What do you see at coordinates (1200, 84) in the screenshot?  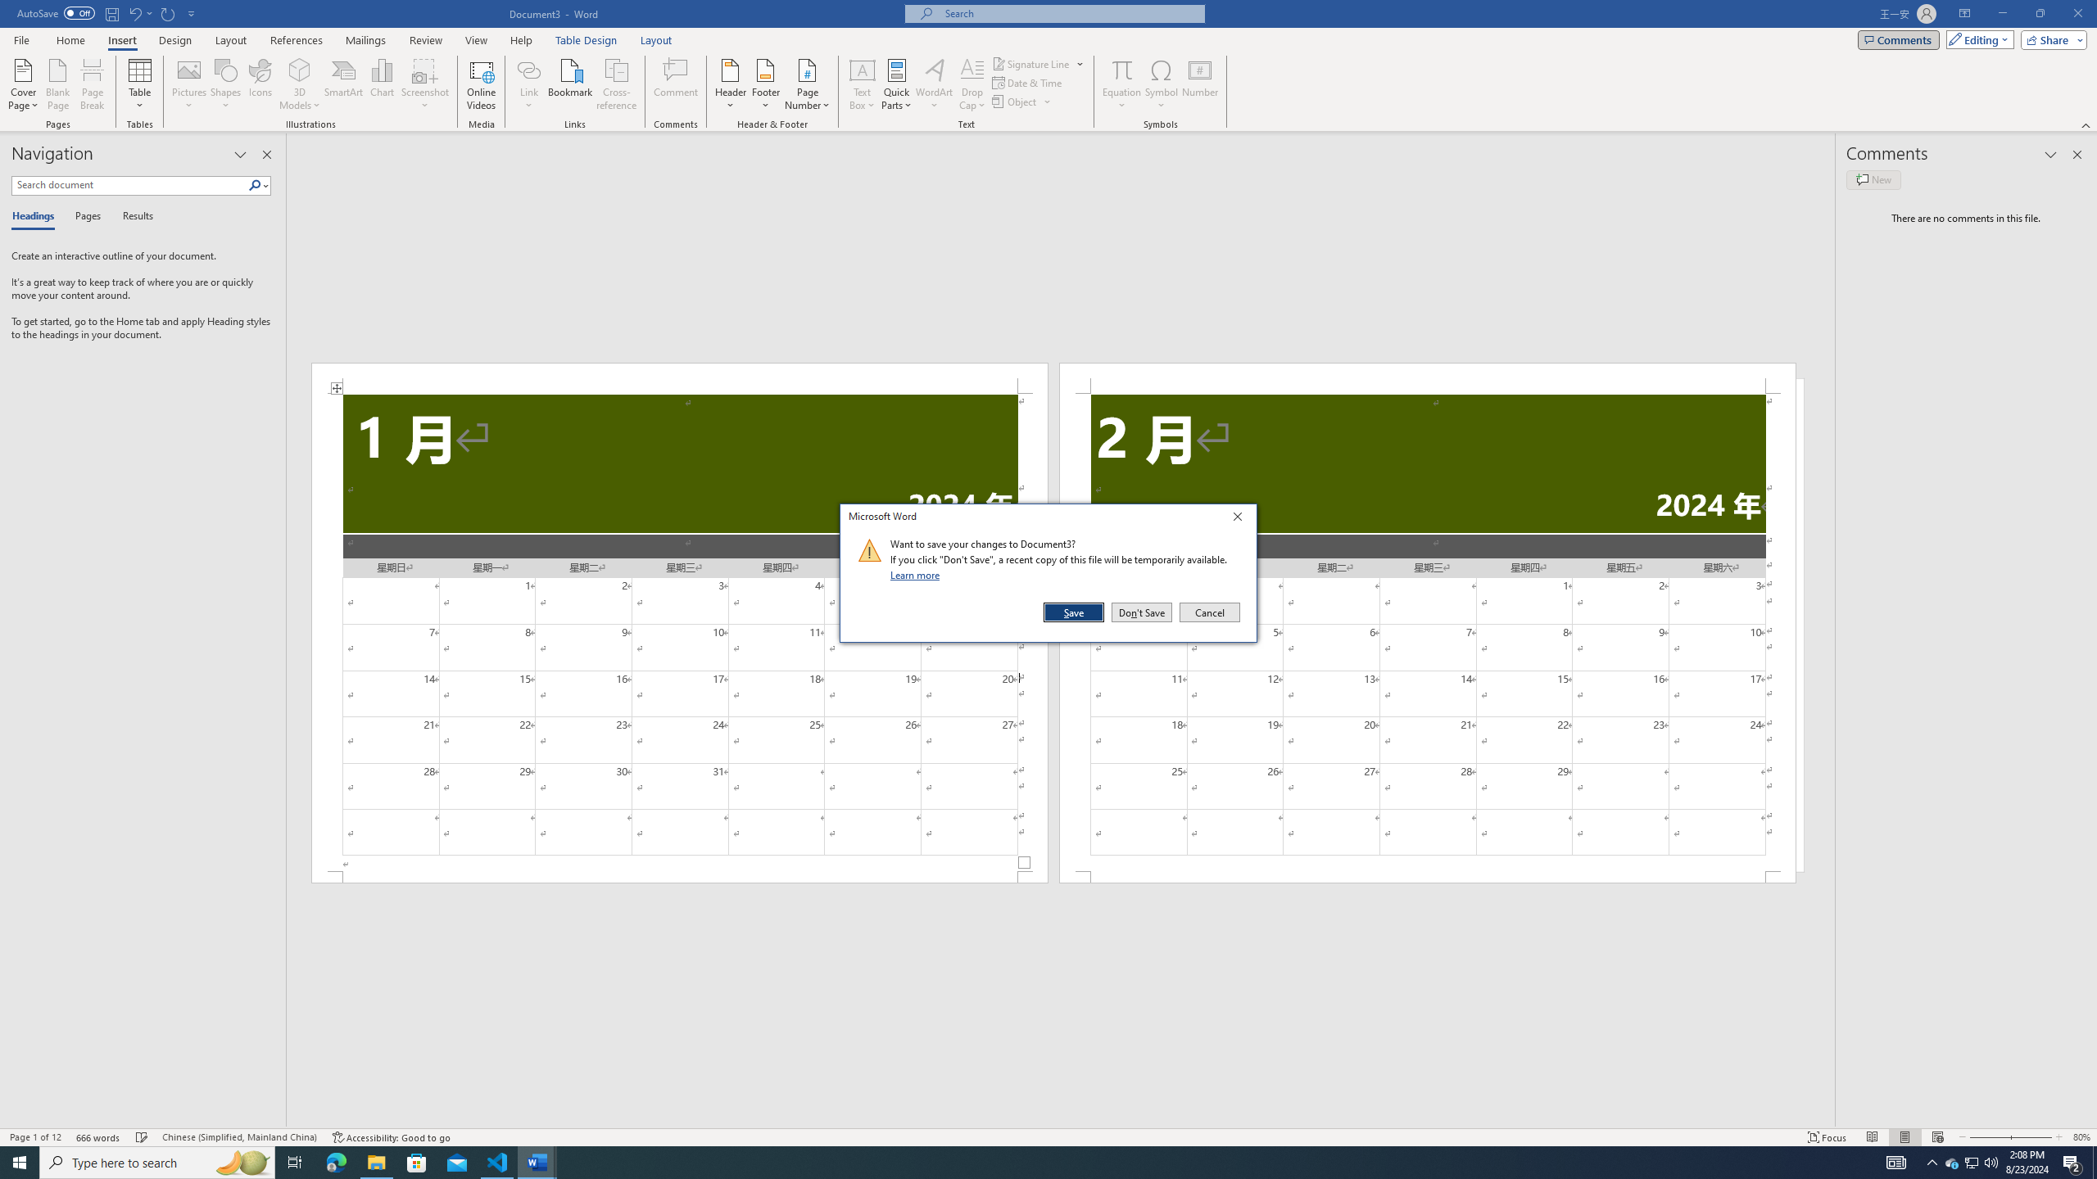 I see `Number...` at bounding box center [1200, 84].